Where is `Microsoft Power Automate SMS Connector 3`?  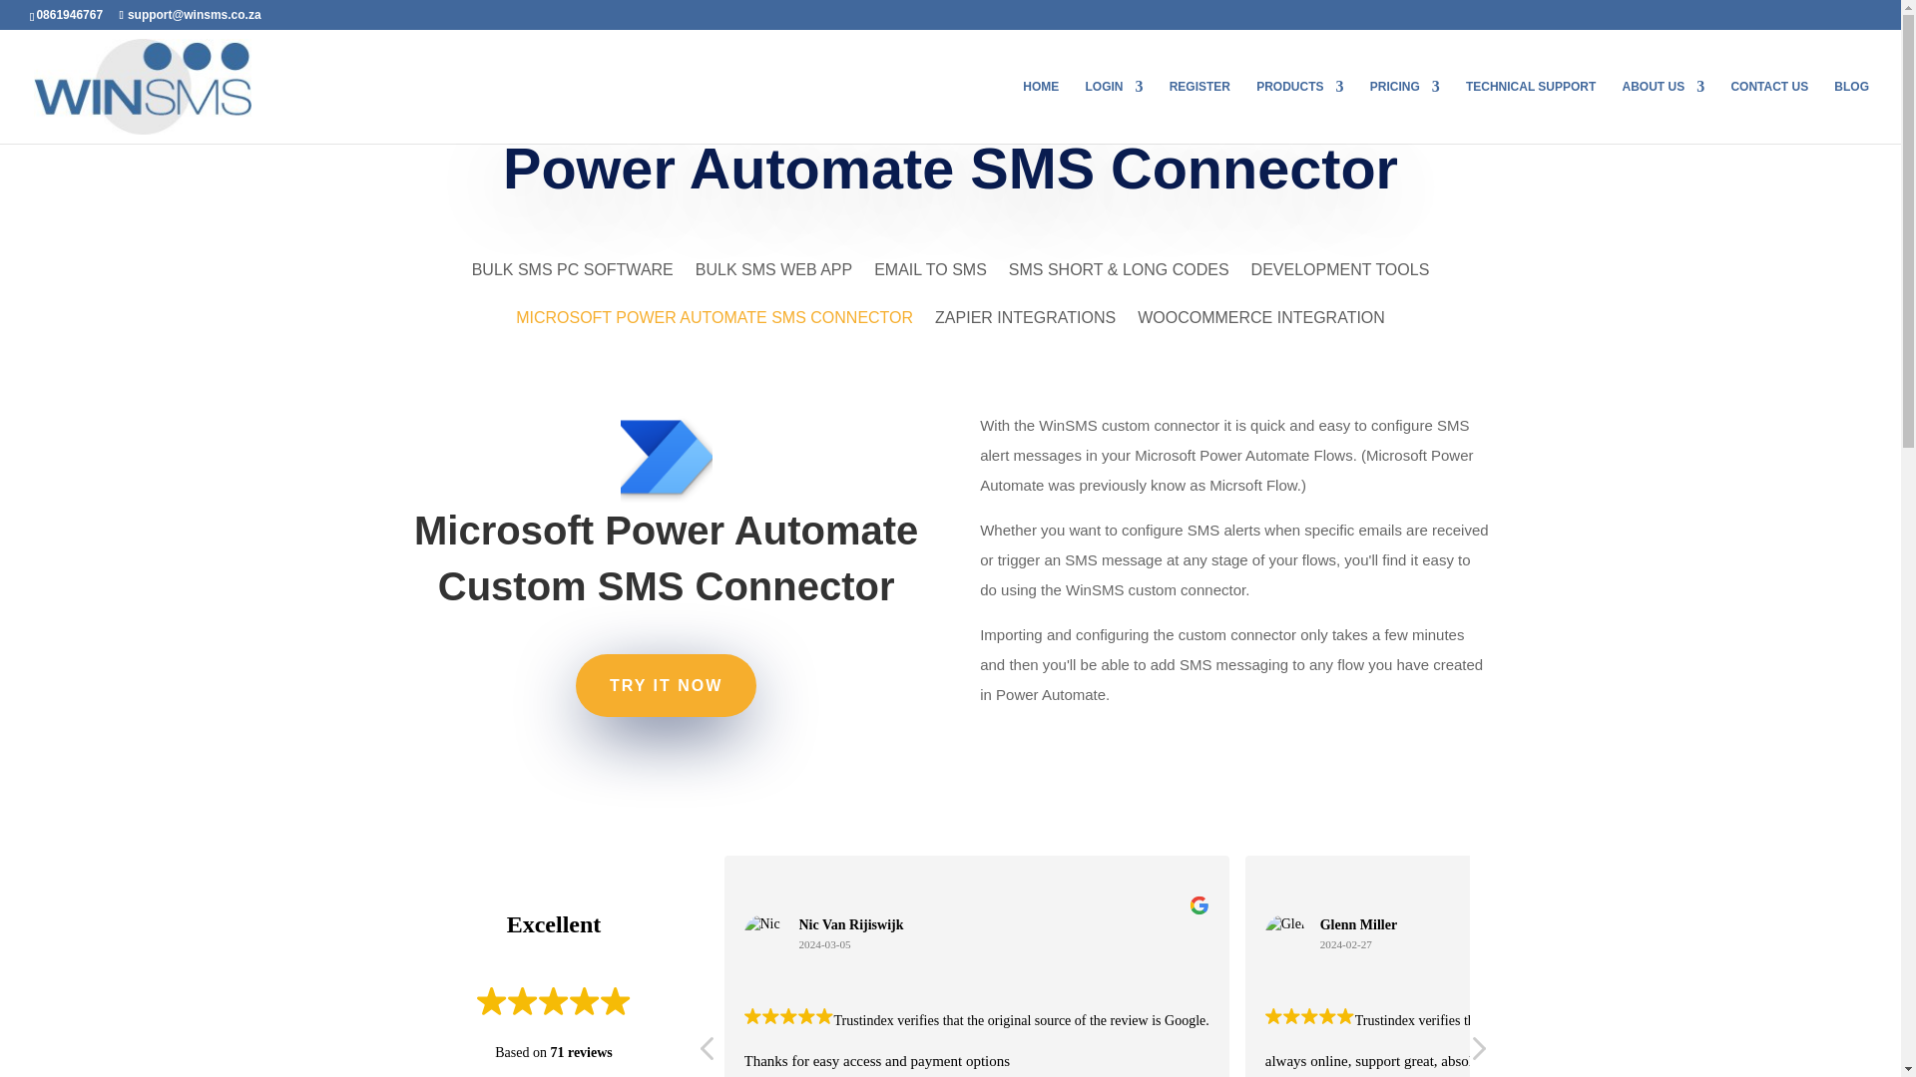 Microsoft Power Automate SMS Connector 3 is located at coordinates (764, 933).